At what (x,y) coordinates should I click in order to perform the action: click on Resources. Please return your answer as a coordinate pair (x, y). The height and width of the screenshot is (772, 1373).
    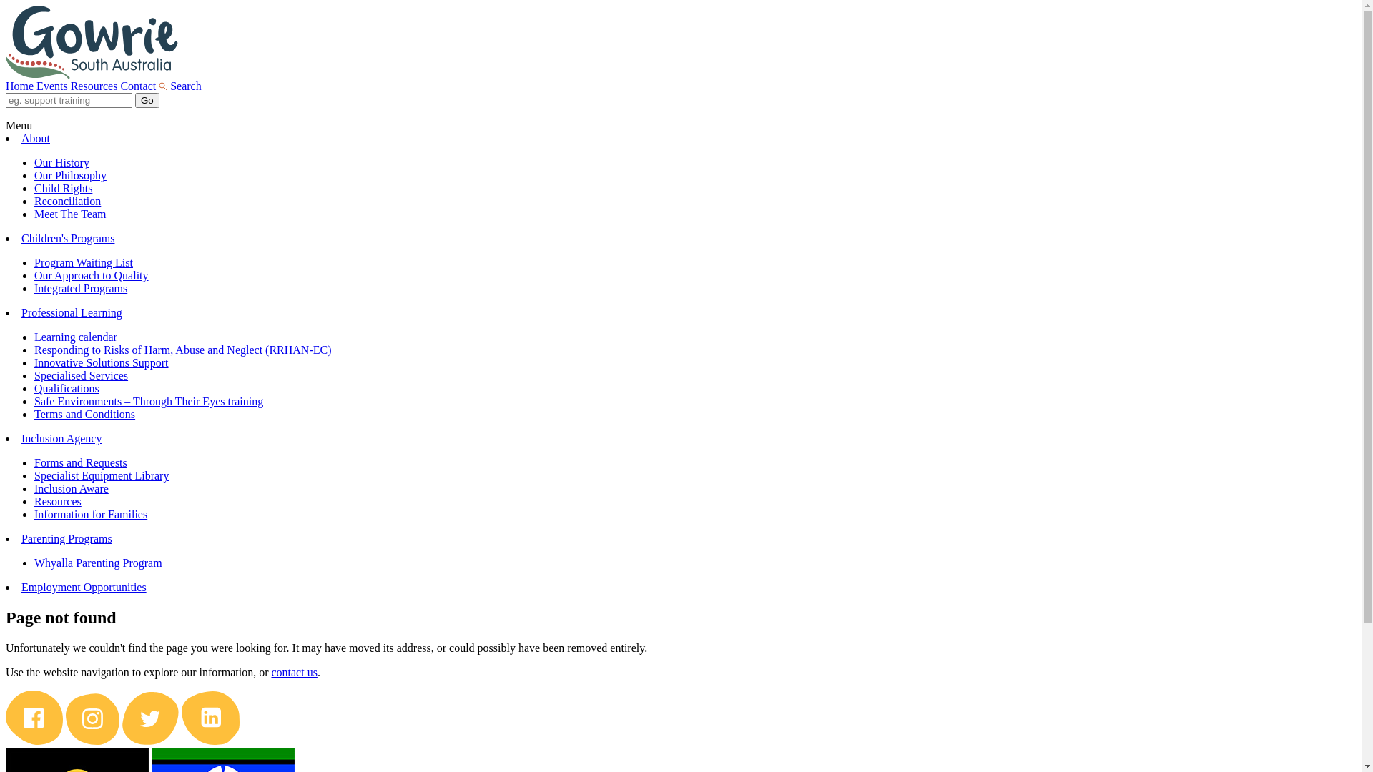
    Looking at the image, I should click on (94, 86).